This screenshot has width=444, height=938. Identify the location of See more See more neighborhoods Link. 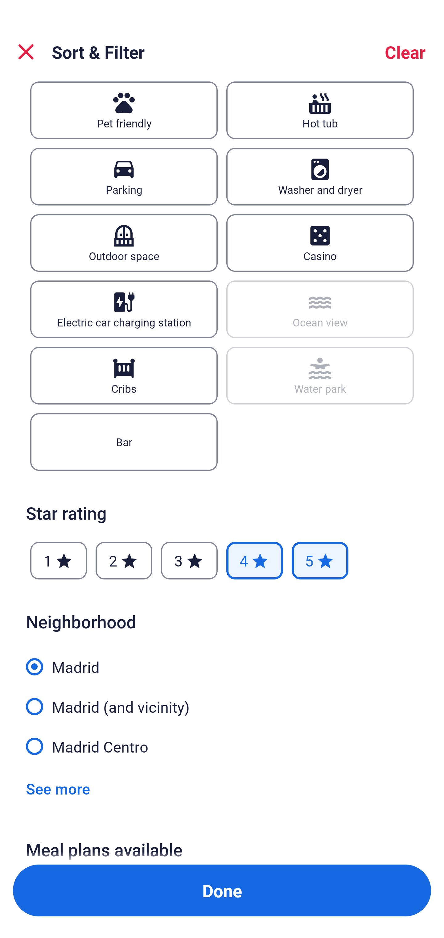
(58, 788).